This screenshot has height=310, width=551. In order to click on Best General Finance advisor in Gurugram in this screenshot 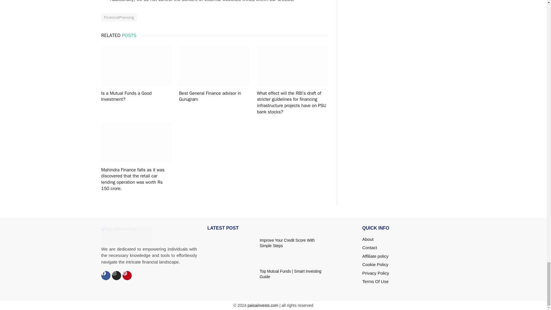, I will do `click(214, 66)`.